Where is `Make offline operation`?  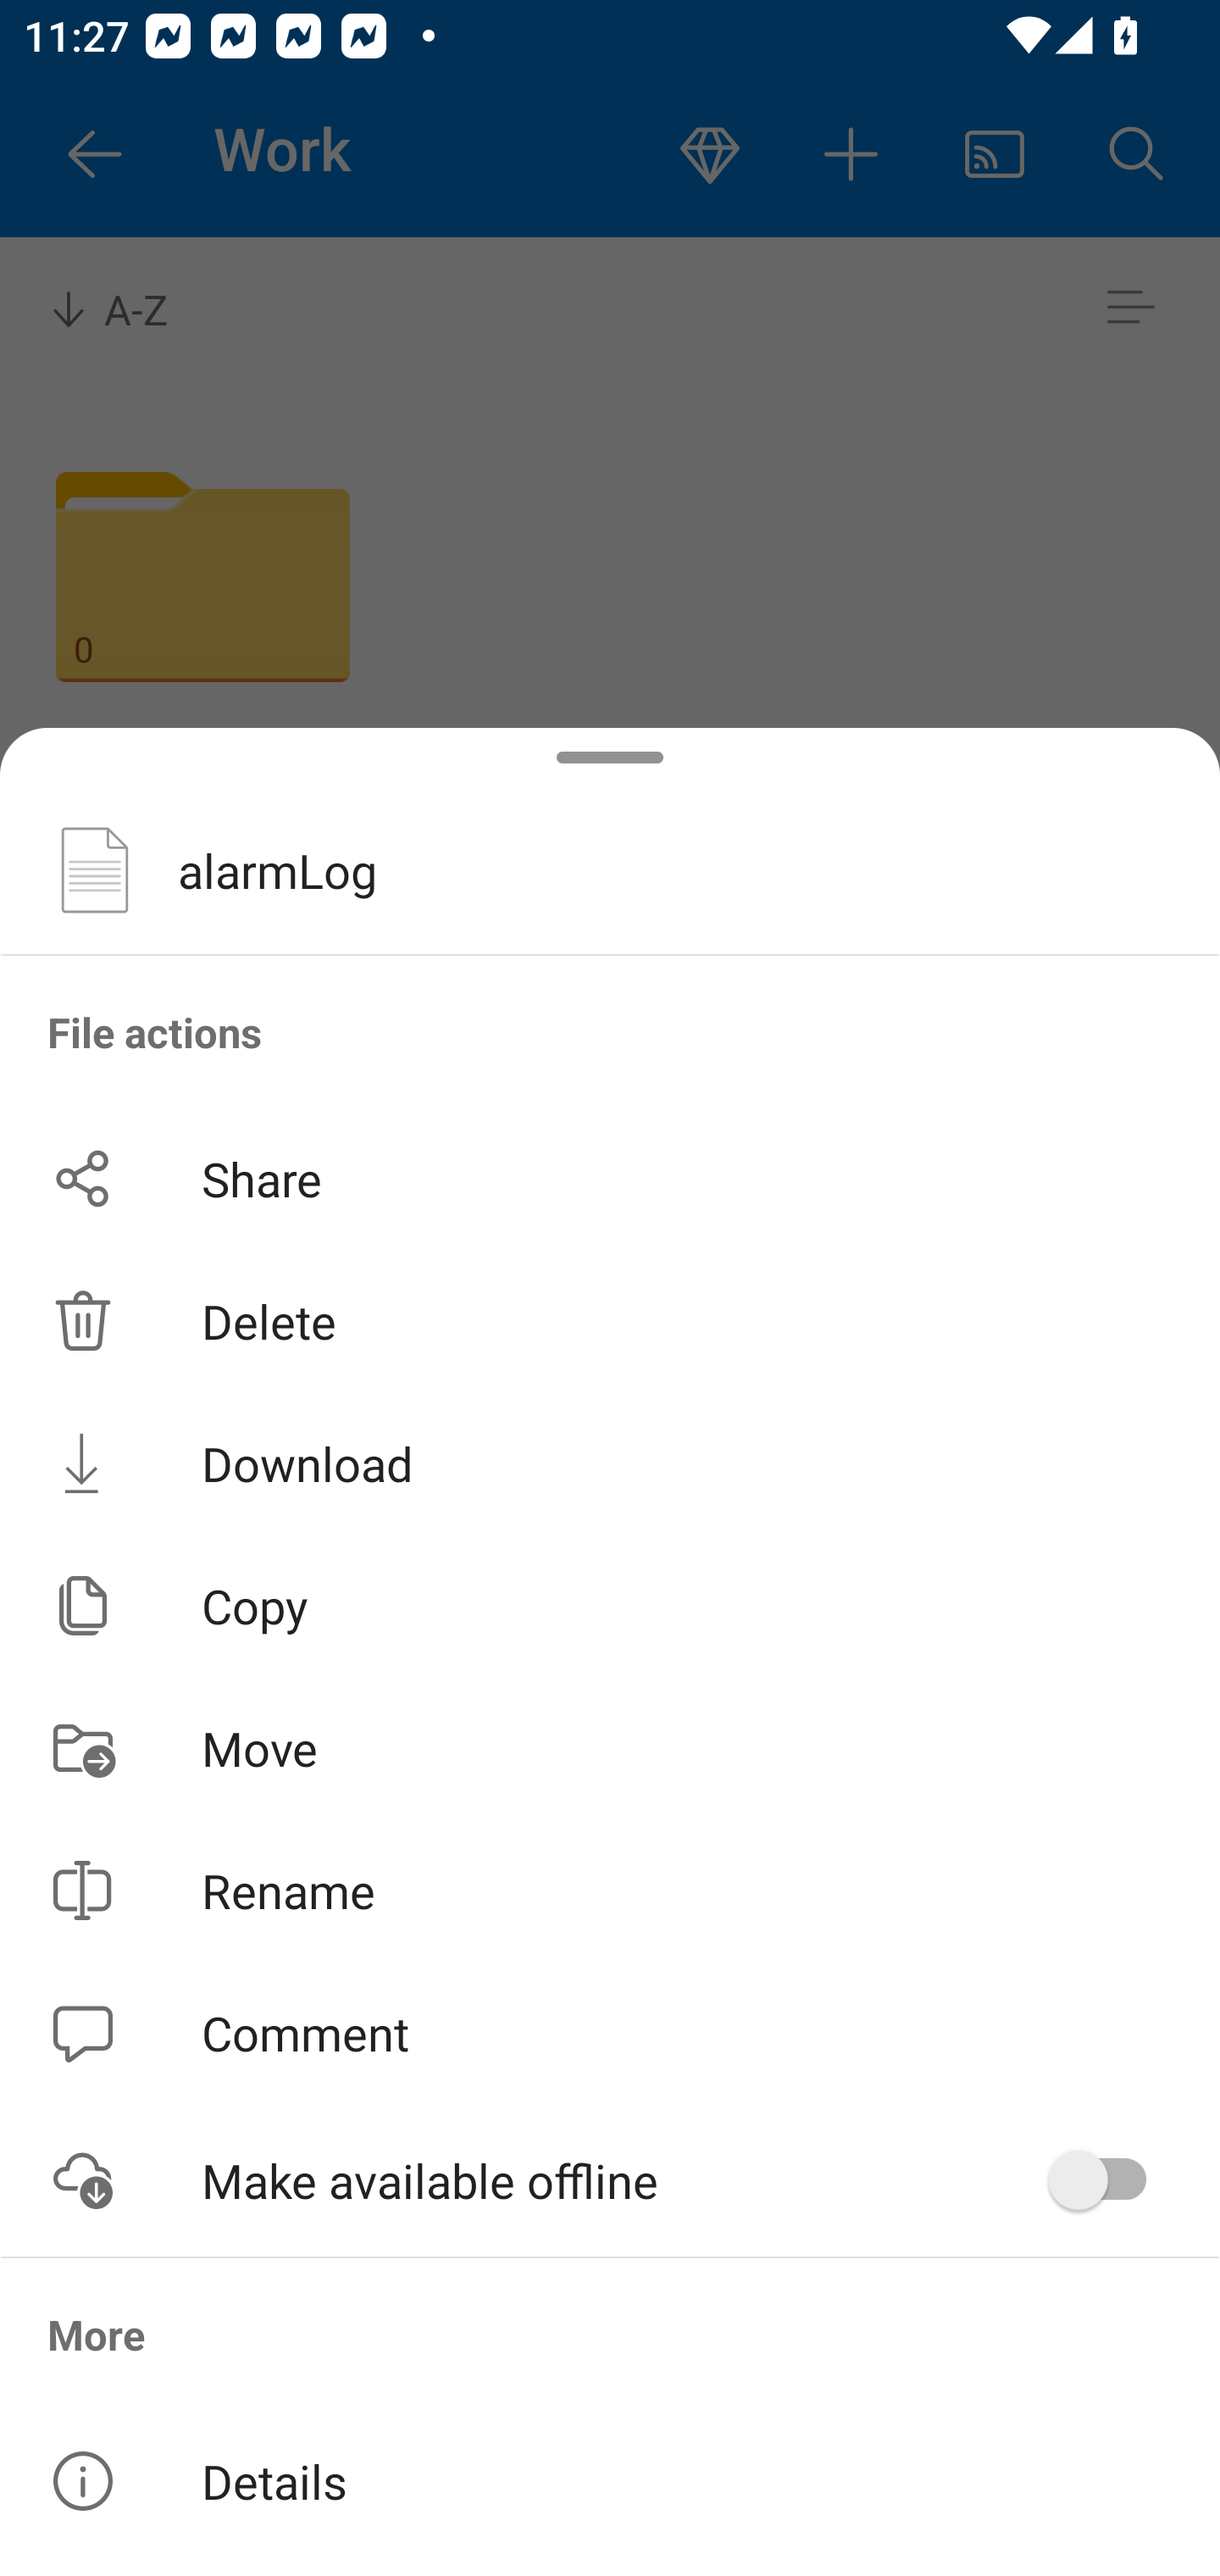
Make offline operation is located at coordinates (1108, 2180).